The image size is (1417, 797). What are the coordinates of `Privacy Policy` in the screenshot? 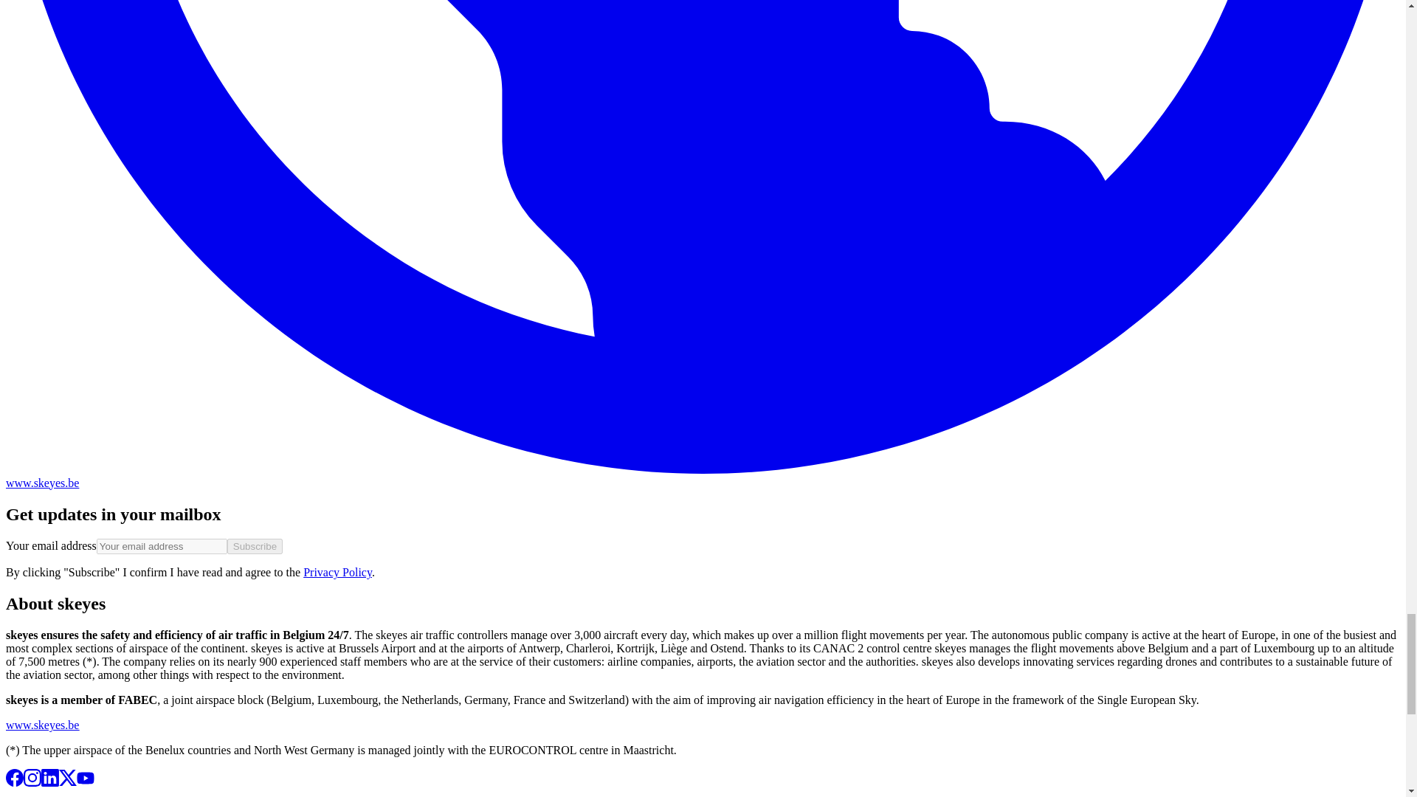 It's located at (337, 572).